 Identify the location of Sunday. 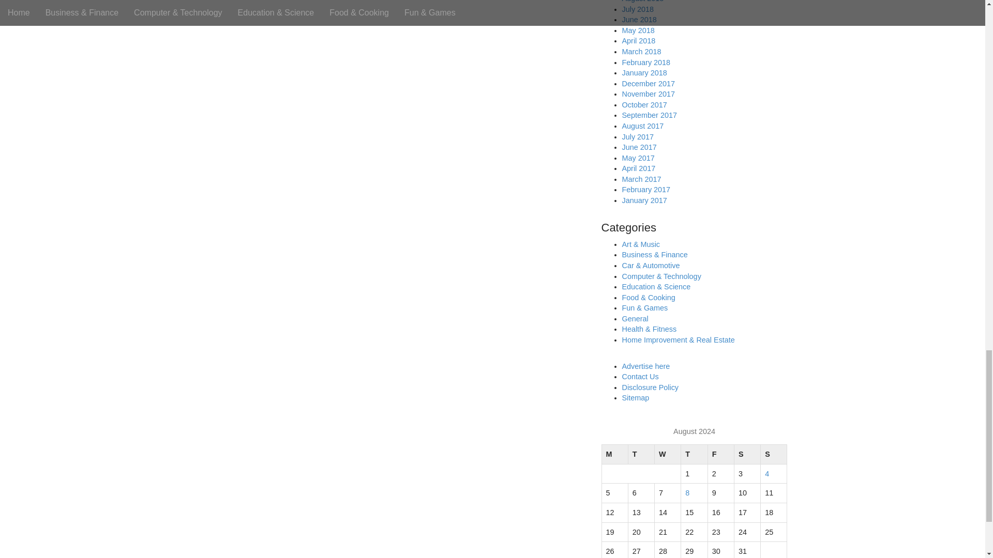
(774, 454).